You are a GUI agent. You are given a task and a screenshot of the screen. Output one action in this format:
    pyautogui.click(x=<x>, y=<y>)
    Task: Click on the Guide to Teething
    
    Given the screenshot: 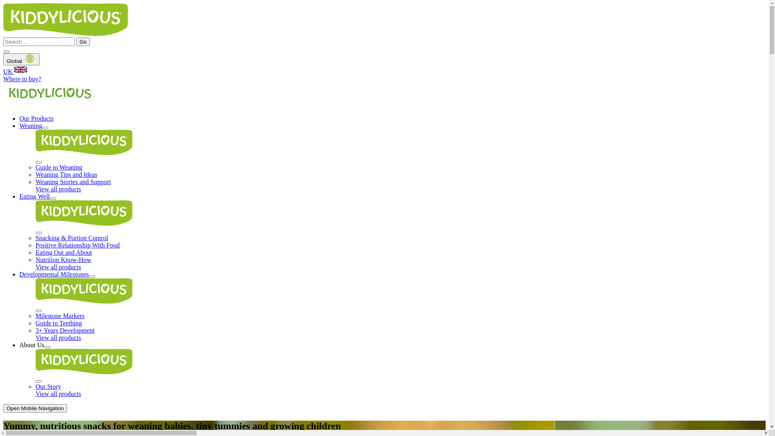 What is the action you would take?
    pyautogui.click(x=59, y=323)
    